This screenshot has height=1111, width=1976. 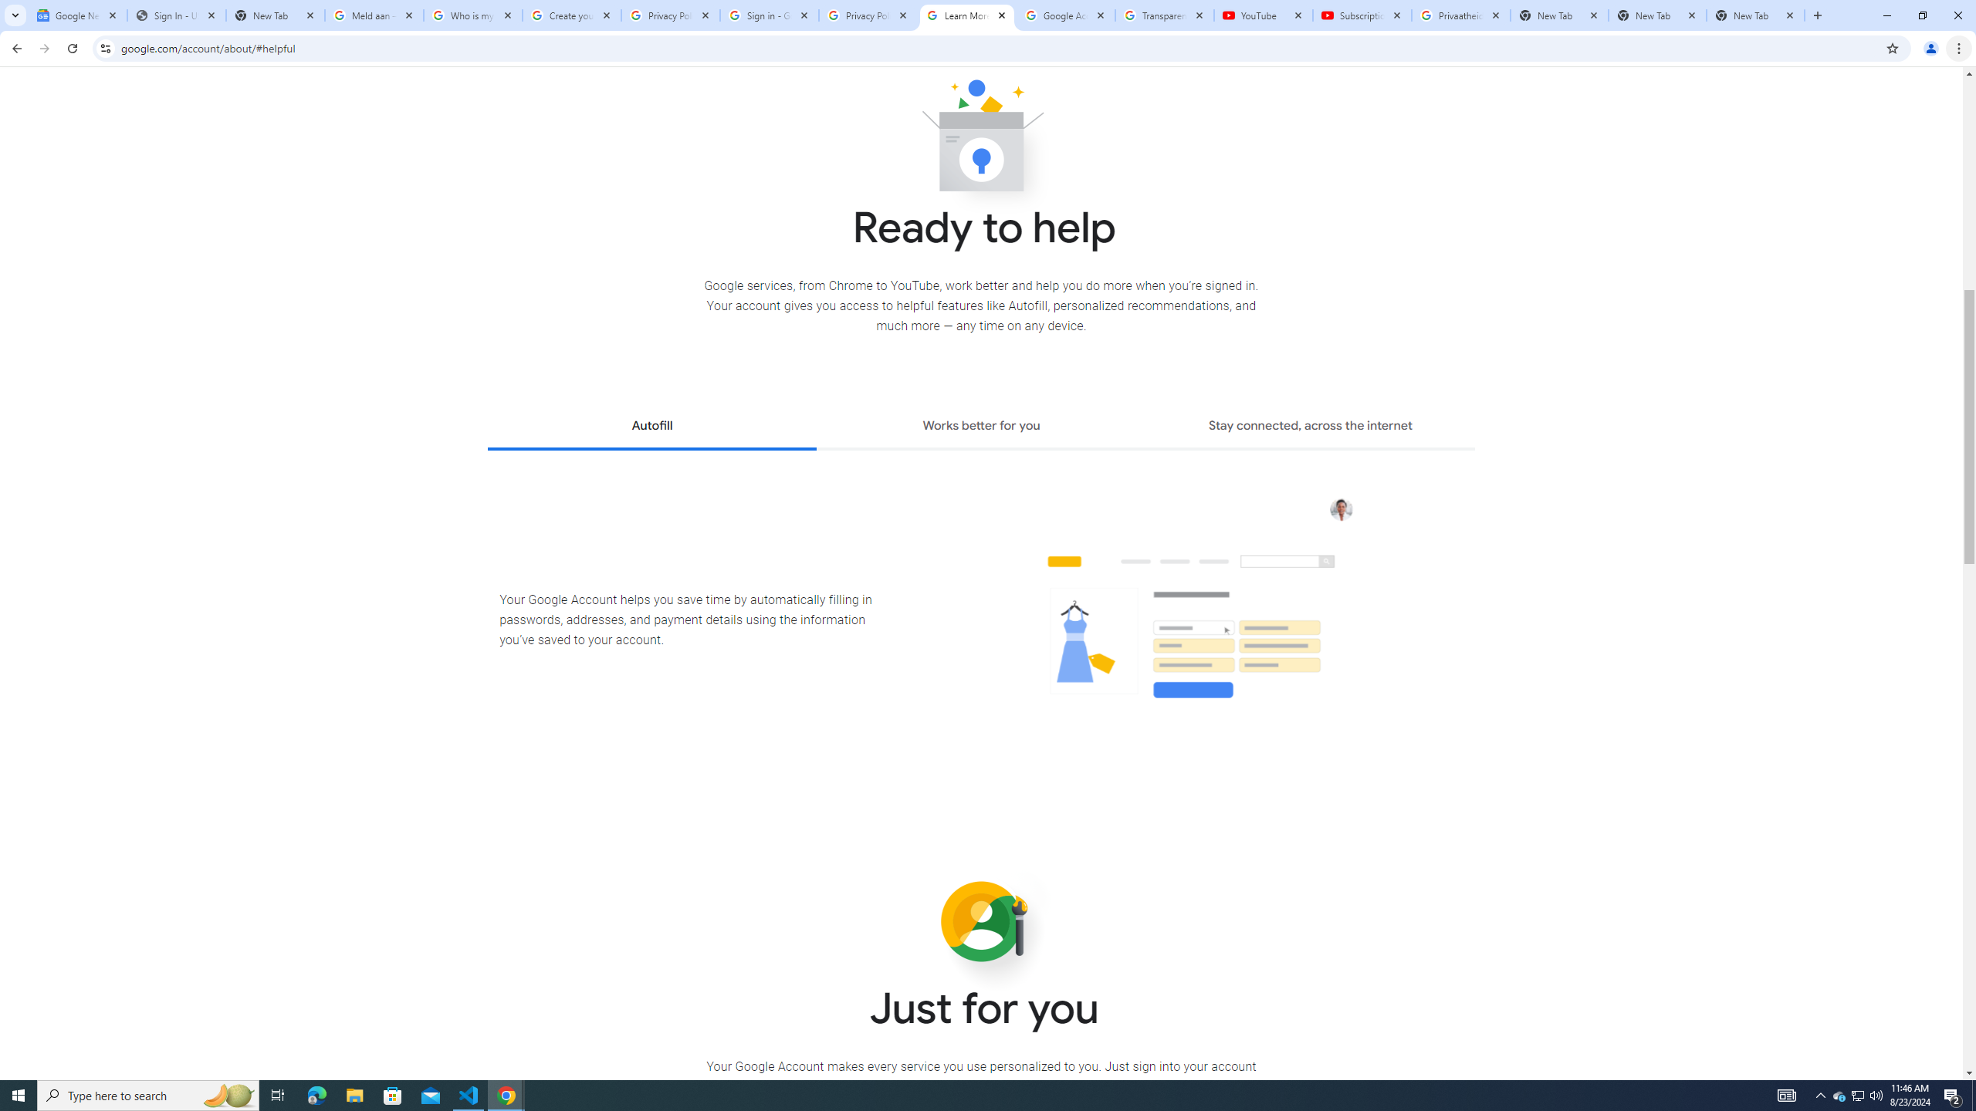 What do you see at coordinates (177, 15) in the screenshot?
I see `Sign In - USA TODAY` at bounding box center [177, 15].